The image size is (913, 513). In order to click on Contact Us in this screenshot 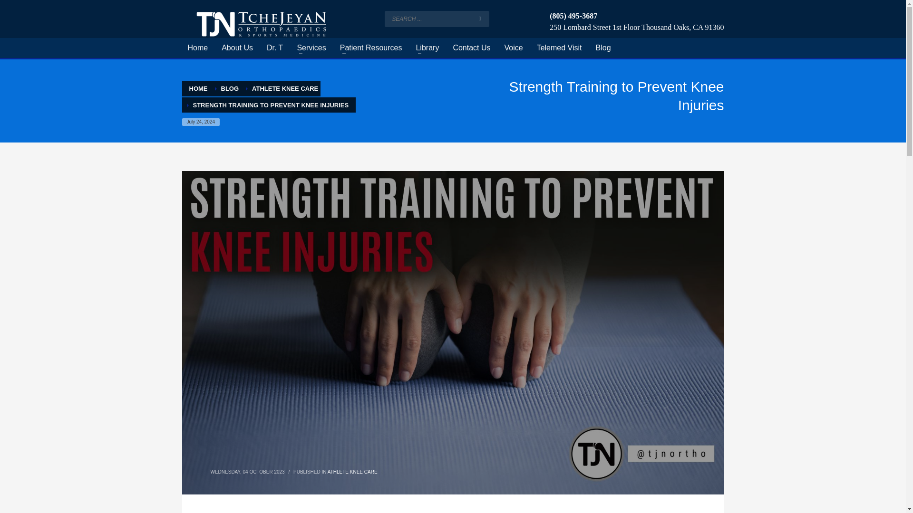, I will do `click(471, 47)`.